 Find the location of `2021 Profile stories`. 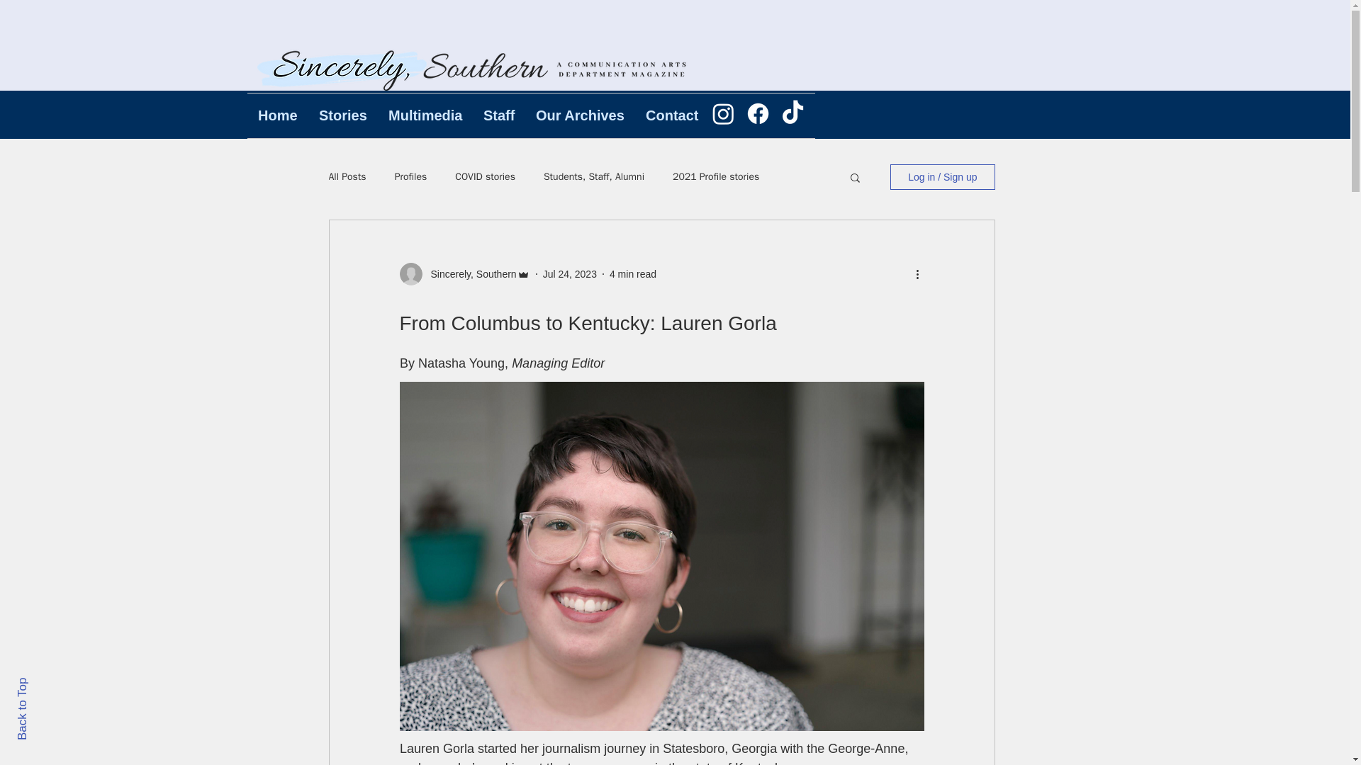

2021 Profile stories is located at coordinates (716, 177).